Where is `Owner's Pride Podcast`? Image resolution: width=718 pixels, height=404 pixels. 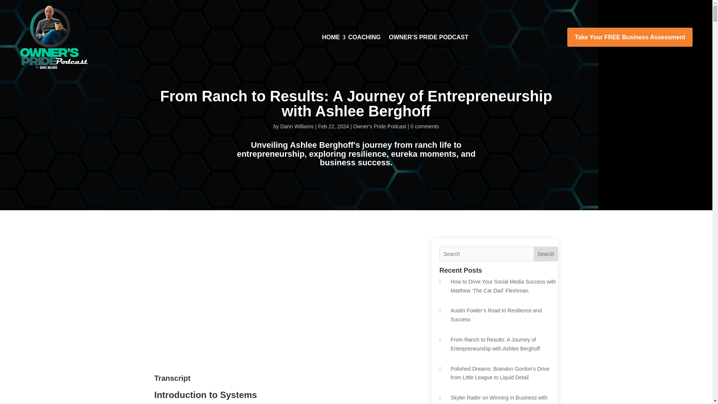
Owner's Pride Podcast is located at coordinates (380, 126).